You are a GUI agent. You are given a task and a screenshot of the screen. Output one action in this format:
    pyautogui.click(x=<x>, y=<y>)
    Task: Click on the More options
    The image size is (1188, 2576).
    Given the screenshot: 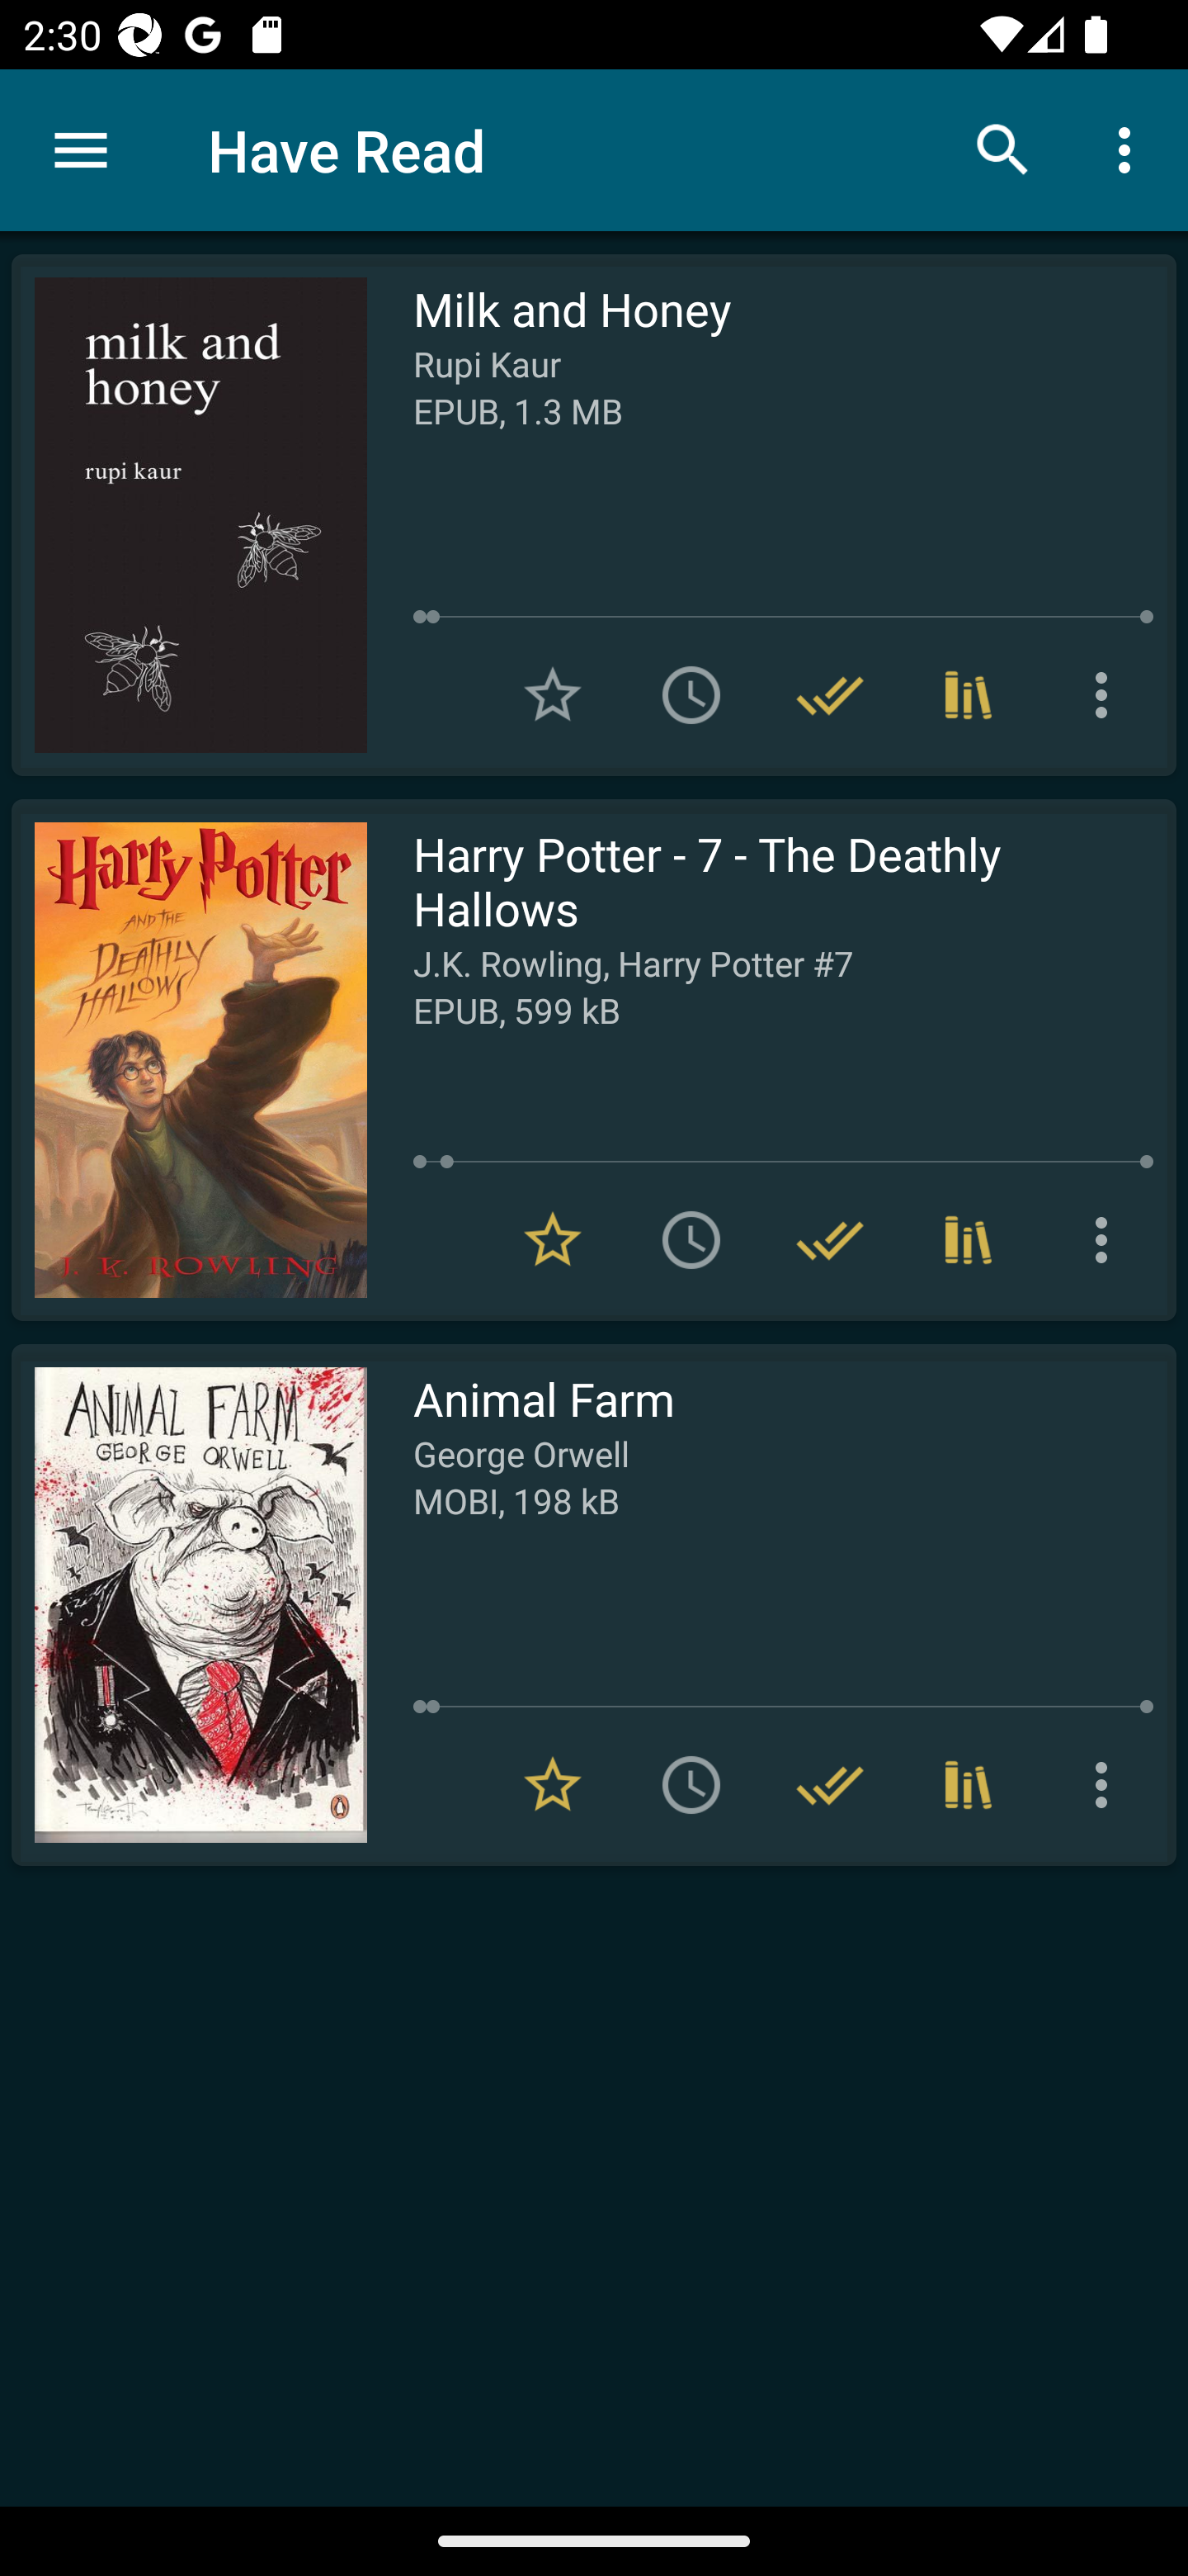 What is the action you would take?
    pyautogui.click(x=1107, y=1238)
    